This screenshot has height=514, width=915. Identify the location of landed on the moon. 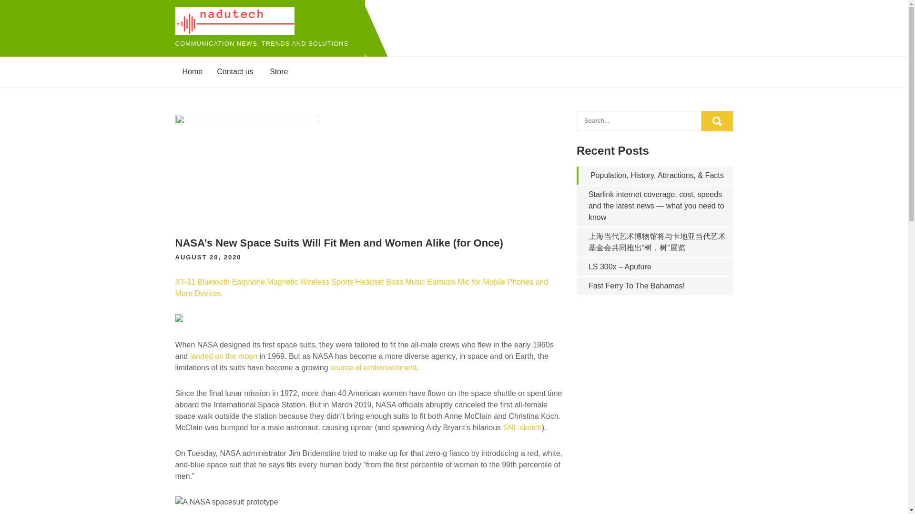
(224, 356).